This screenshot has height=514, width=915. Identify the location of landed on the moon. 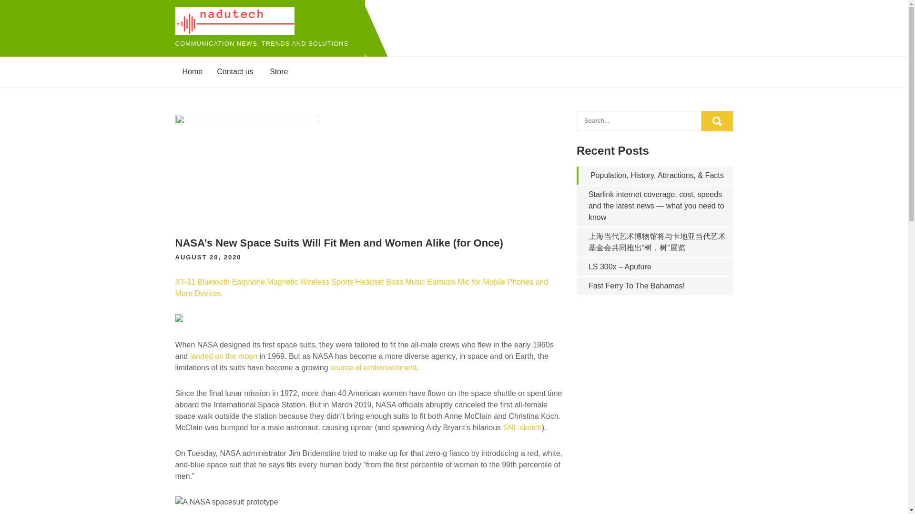
(224, 356).